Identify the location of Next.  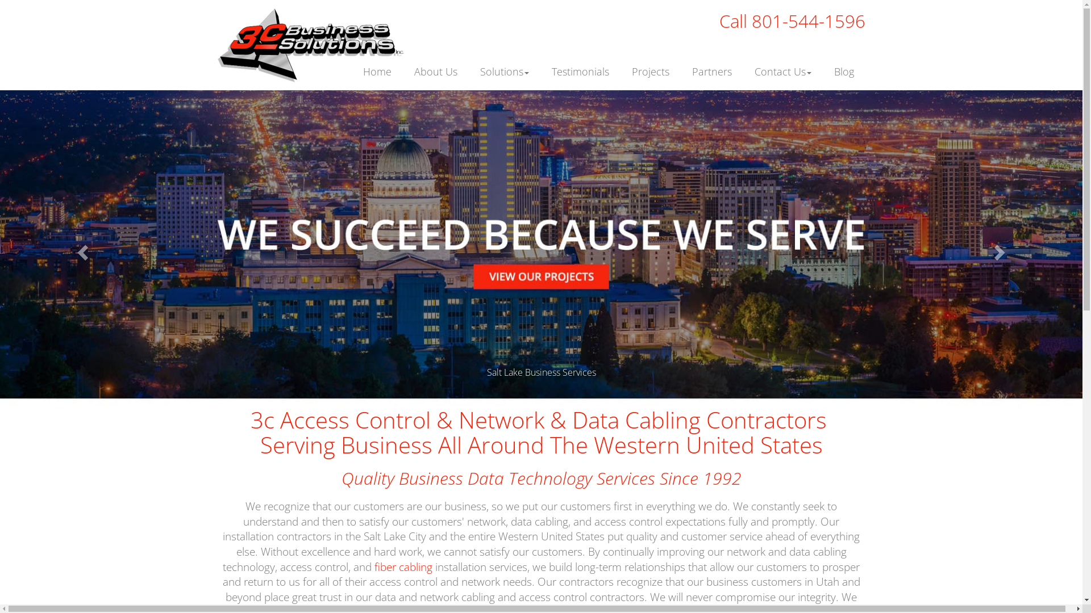
(1001, 249).